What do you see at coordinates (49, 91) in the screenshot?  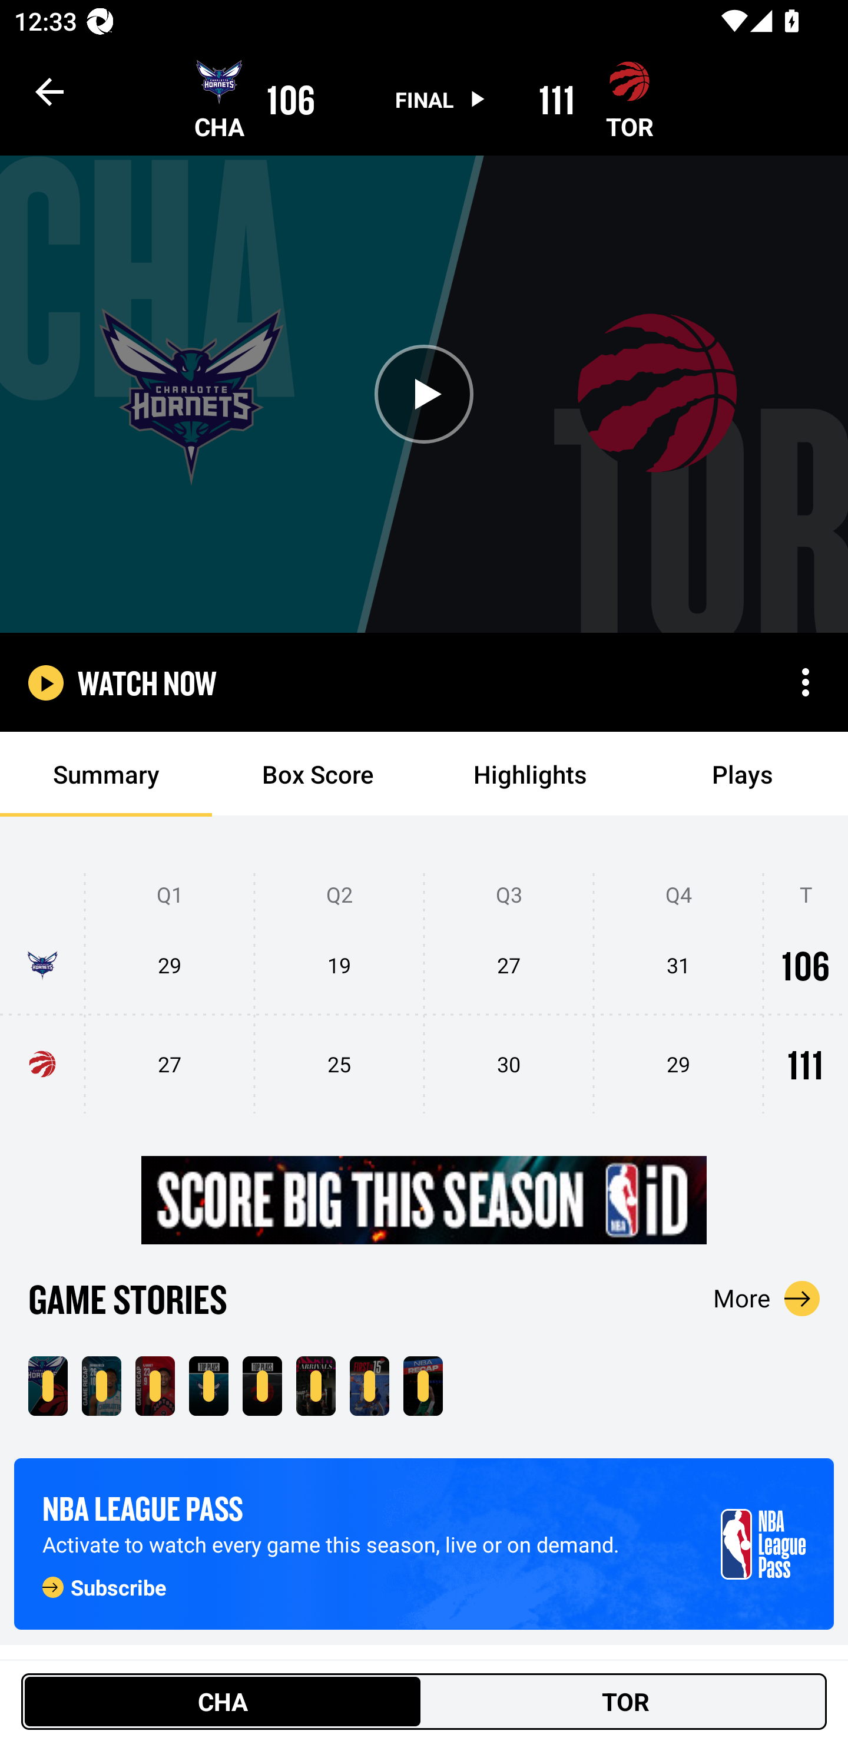 I see `Navigate up` at bounding box center [49, 91].